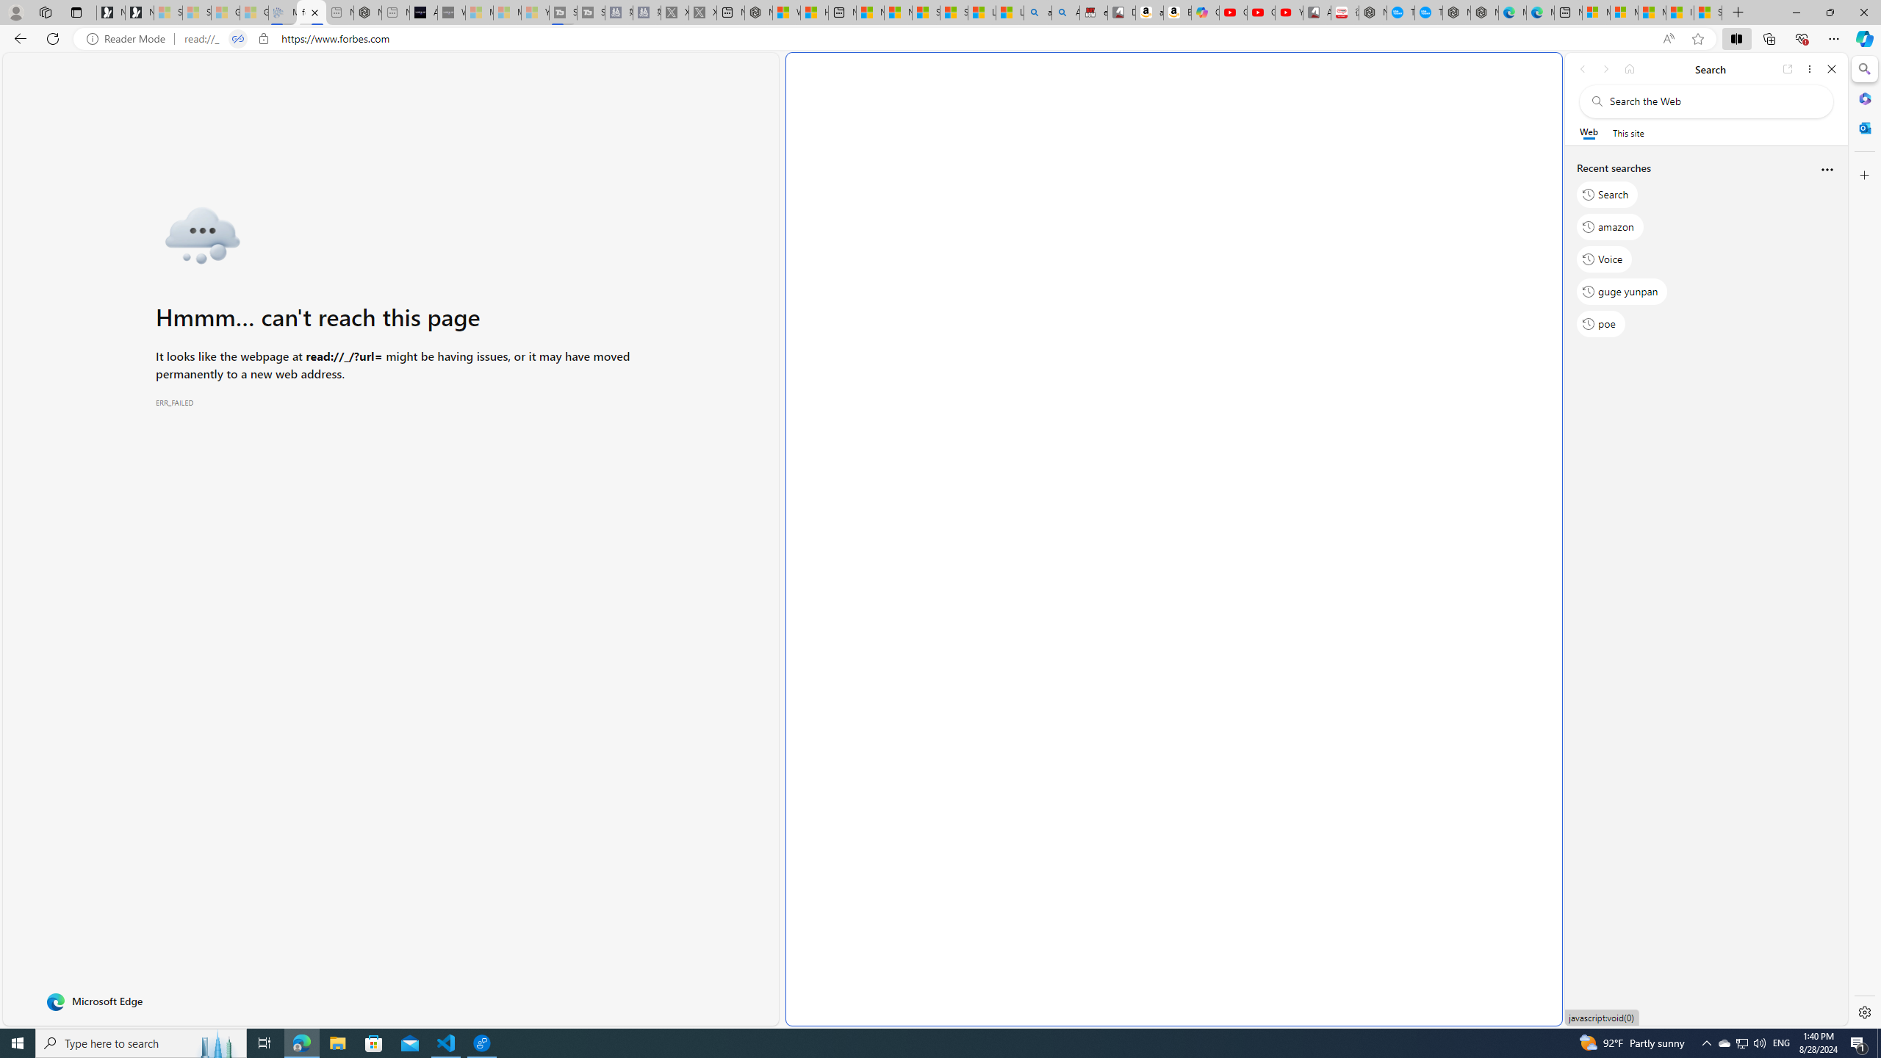 This screenshot has height=1058, width=1881. I want to click on Microsoft Start - Sleeping, so click(507, 12).